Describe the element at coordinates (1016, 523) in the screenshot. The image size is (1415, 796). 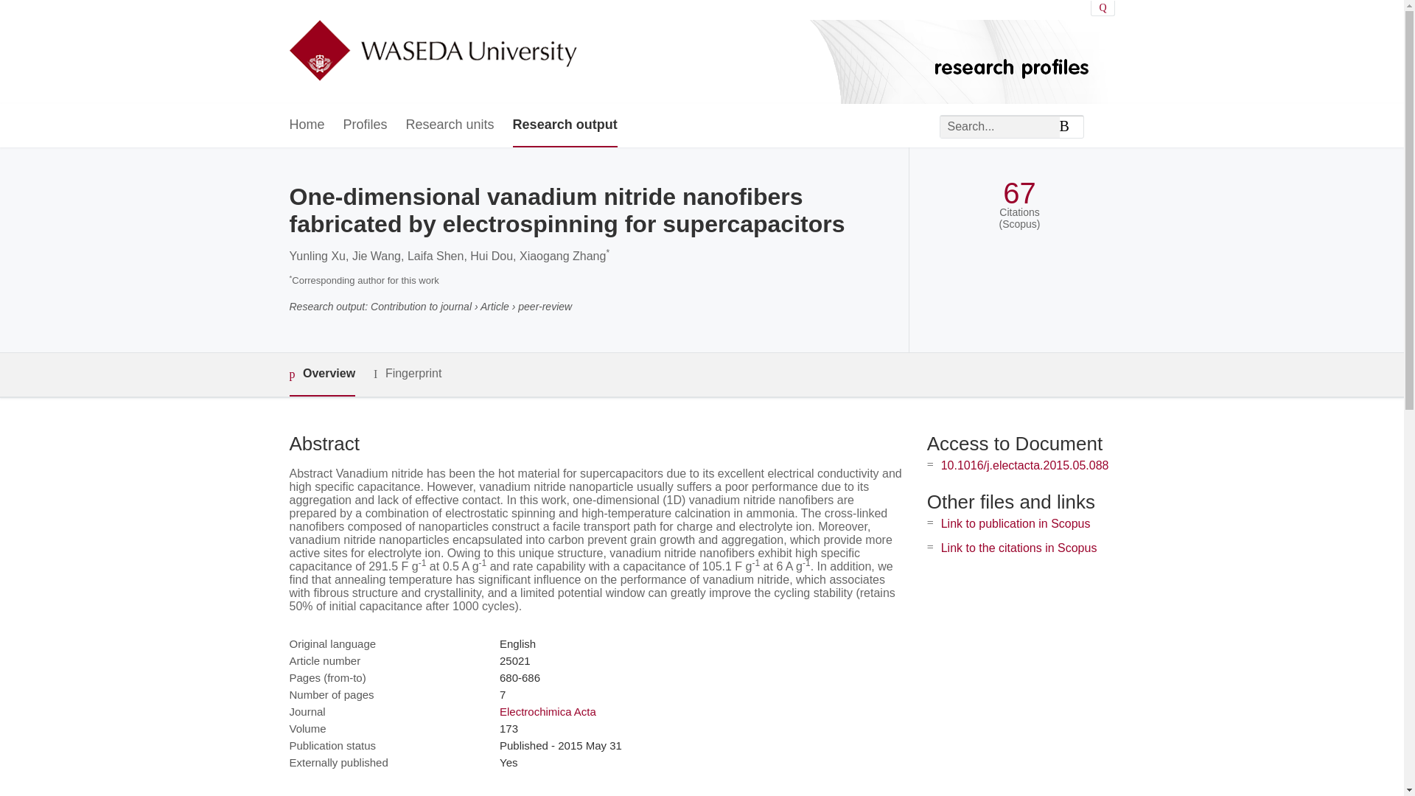
I see `Link to publication in Scopus` at that location.